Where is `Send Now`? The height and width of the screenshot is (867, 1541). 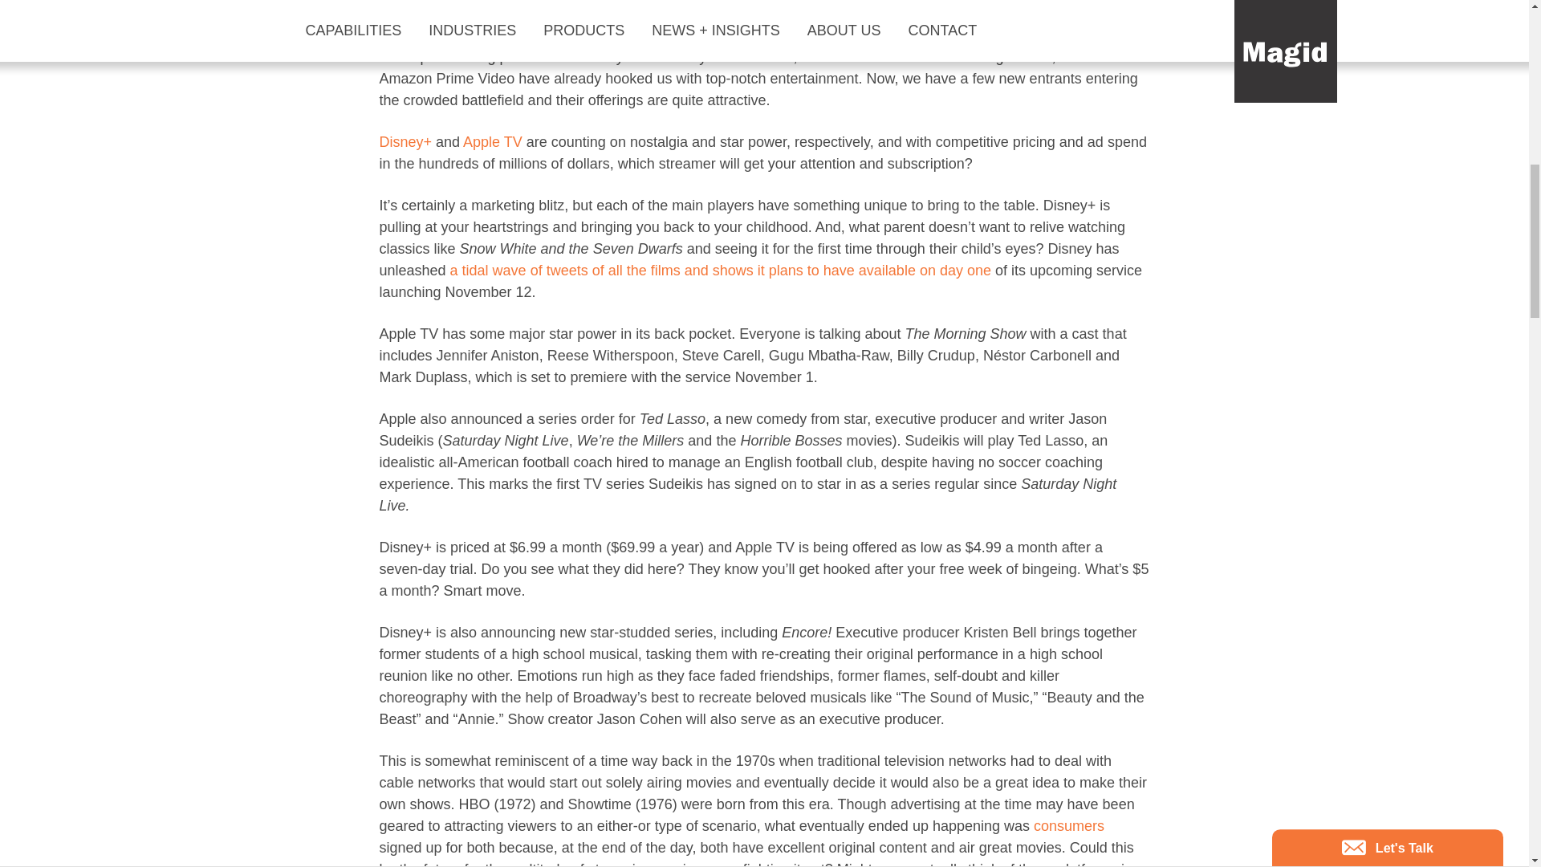
Send Now is located at coordinates (1343, 612).